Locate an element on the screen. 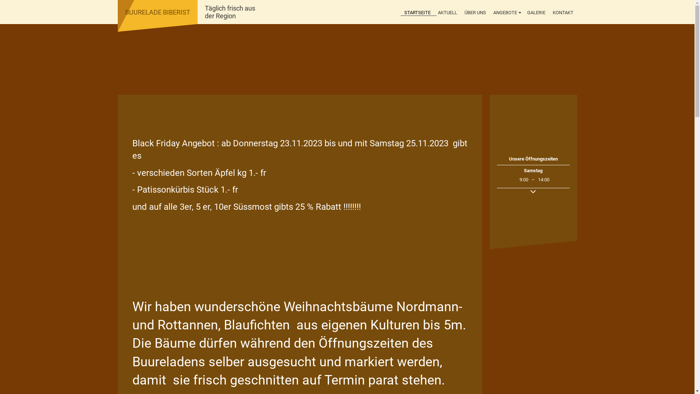 The width and height of the screenshot is (700, 394). KONTAKT is located at coordinates (563, 13).